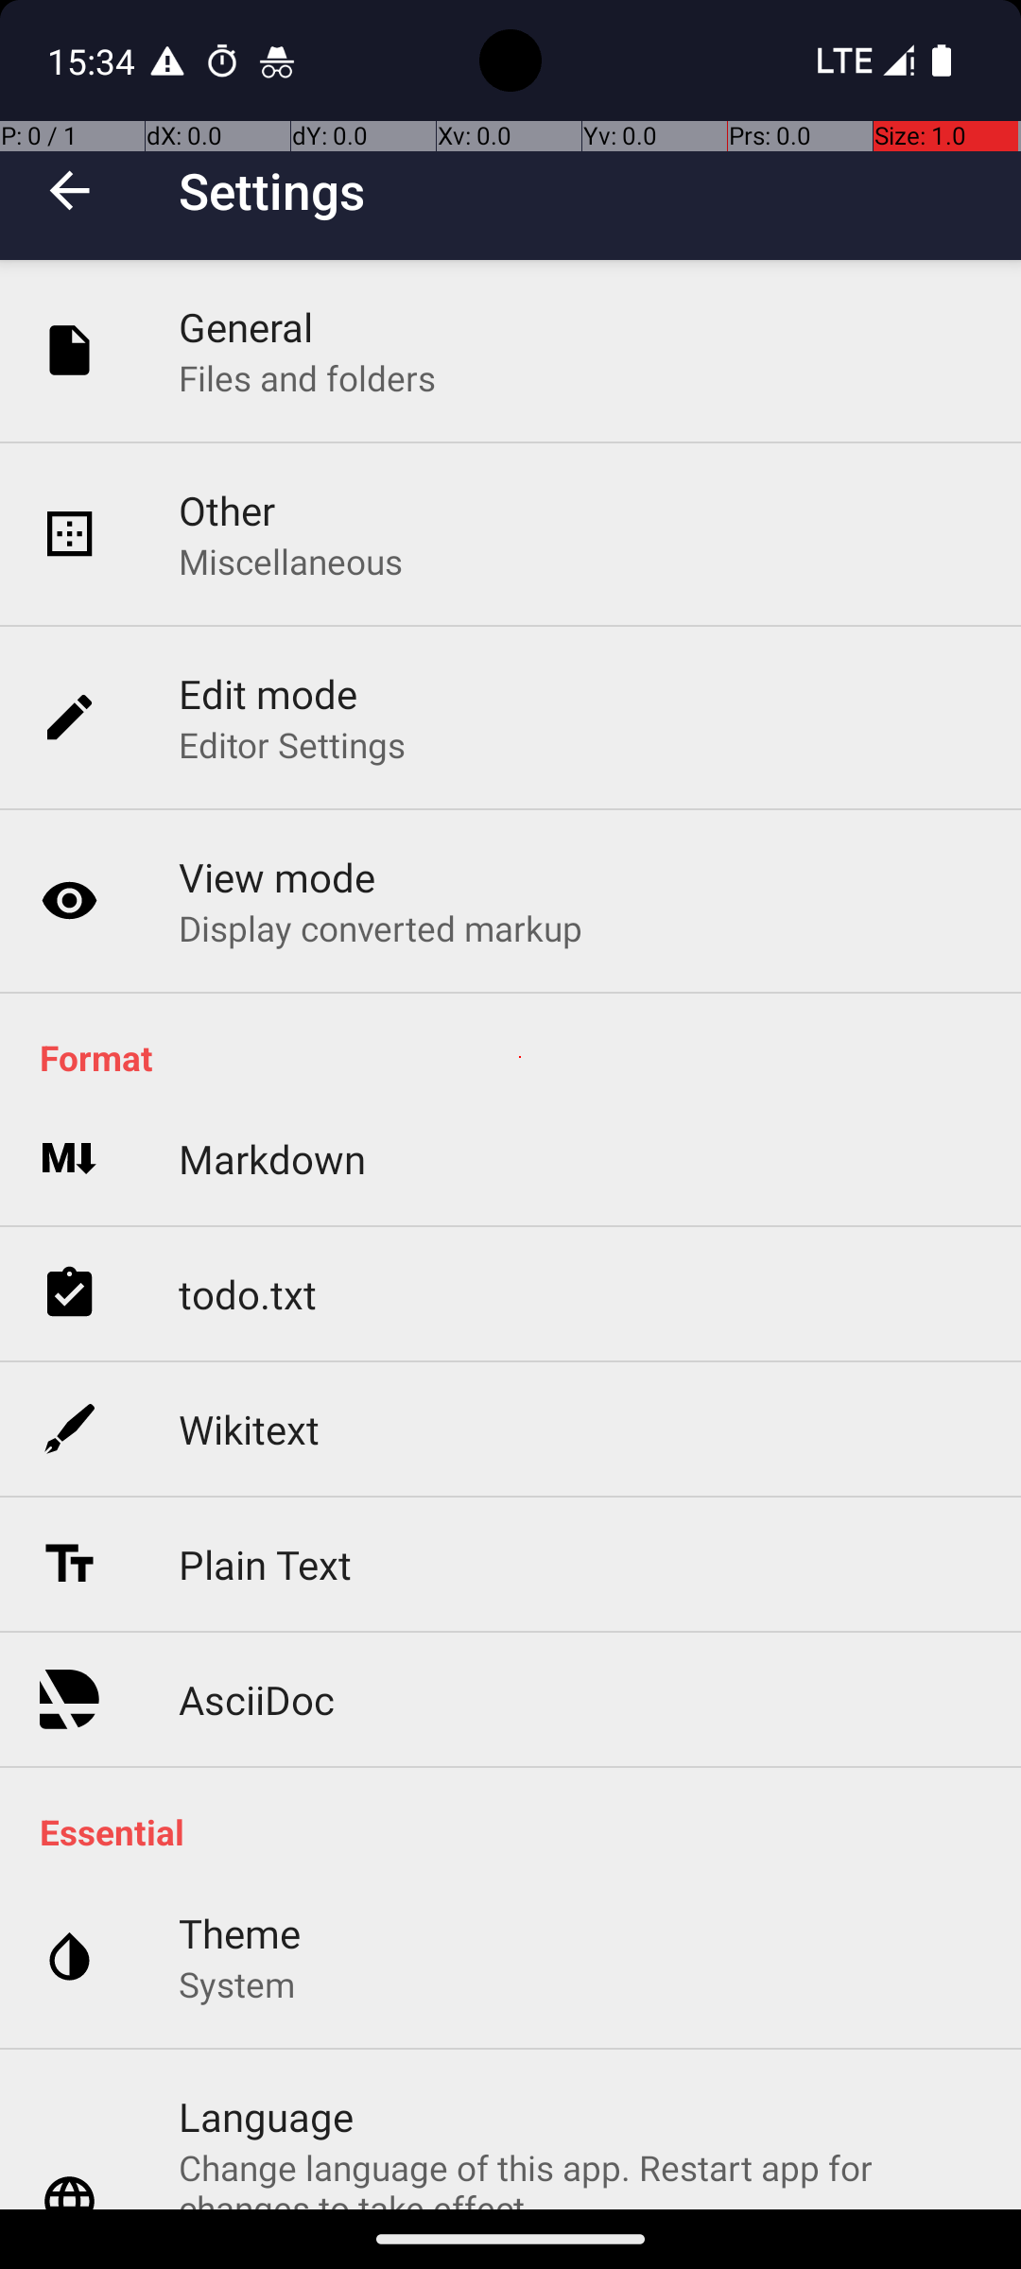 The image size is (1021, 2269). What do you see at coordinates (240, 1932) in the screenshot?
I see `Theme` at bounding box center [240, 1932].